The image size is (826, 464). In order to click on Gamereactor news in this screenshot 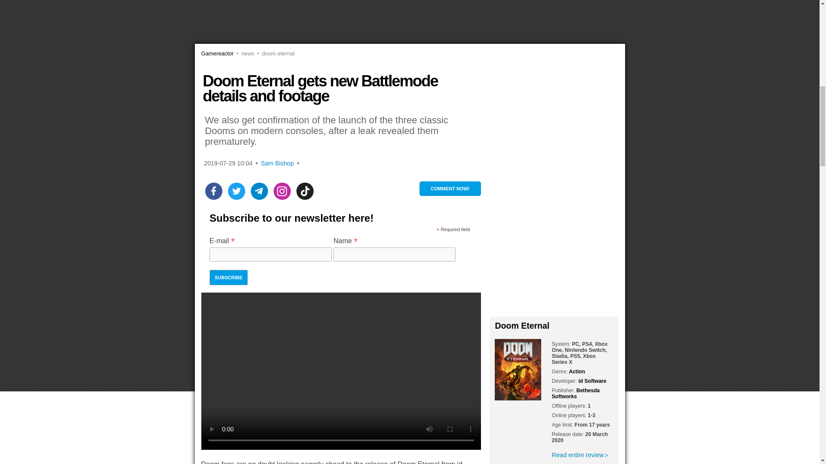, I will do `click(244, 53)`.